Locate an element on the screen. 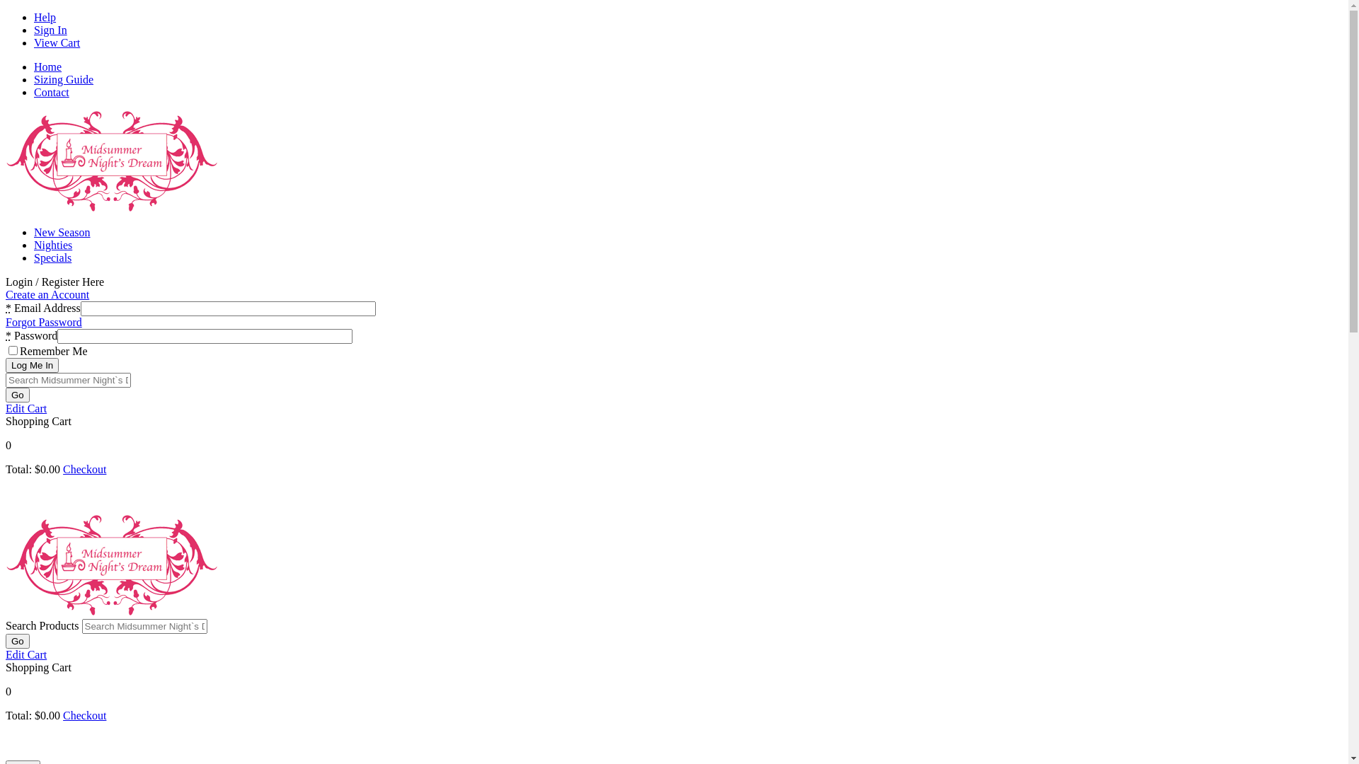  Forgot Password is located at coordinates (44, 322).